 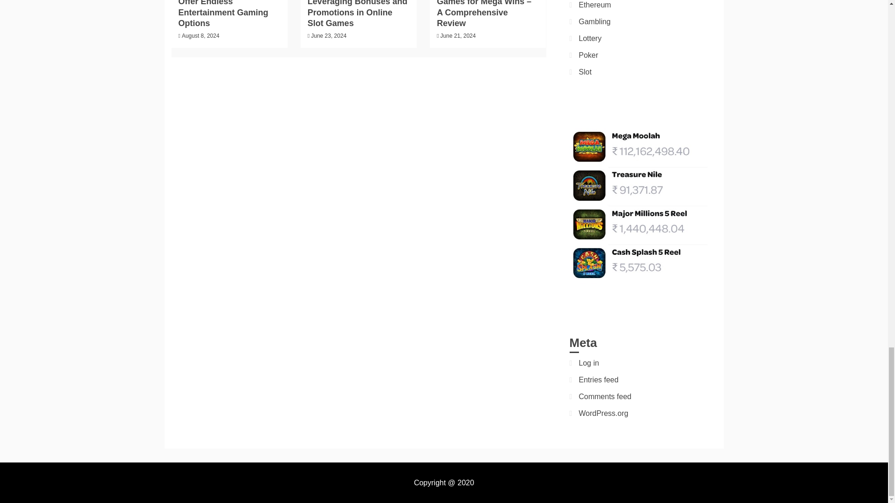 What do you see at coordinates (458, 36) in the screenshot?
I see `June 21, 2024` at bounding box center [458, 36].